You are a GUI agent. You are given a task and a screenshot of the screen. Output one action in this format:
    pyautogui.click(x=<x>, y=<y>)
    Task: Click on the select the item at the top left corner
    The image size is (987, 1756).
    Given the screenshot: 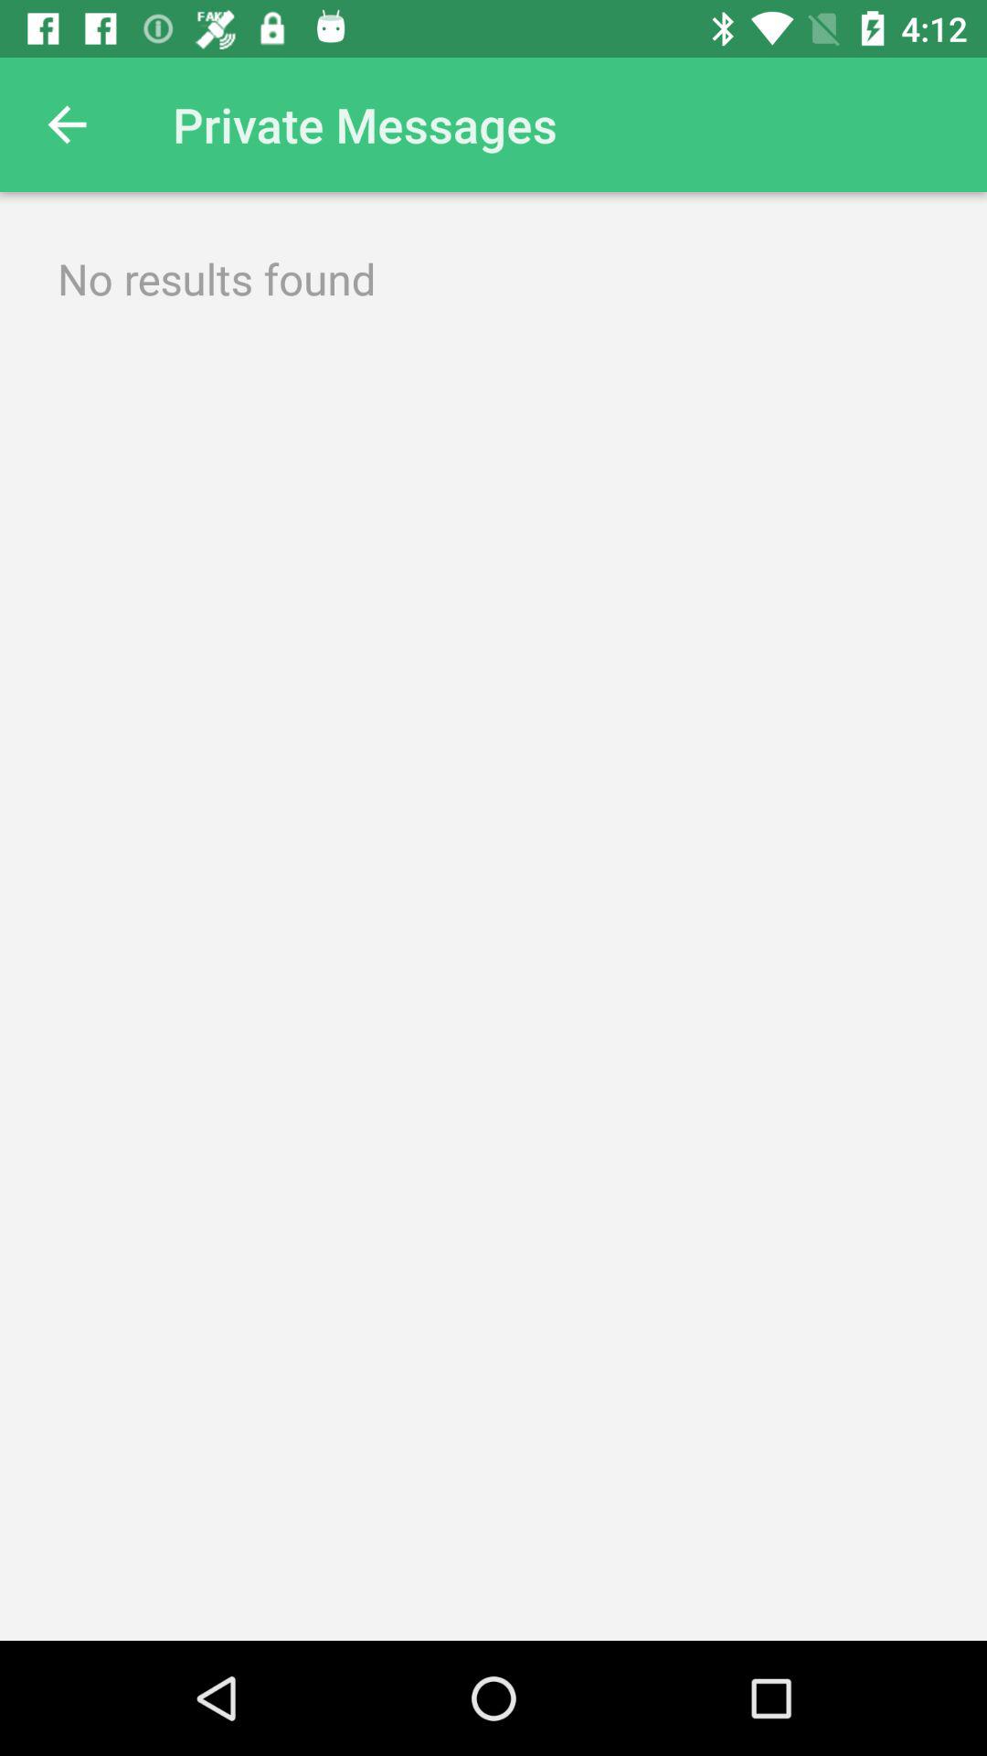 What is the action you would take?
    pyautogui.click(x=67, y=124)
    